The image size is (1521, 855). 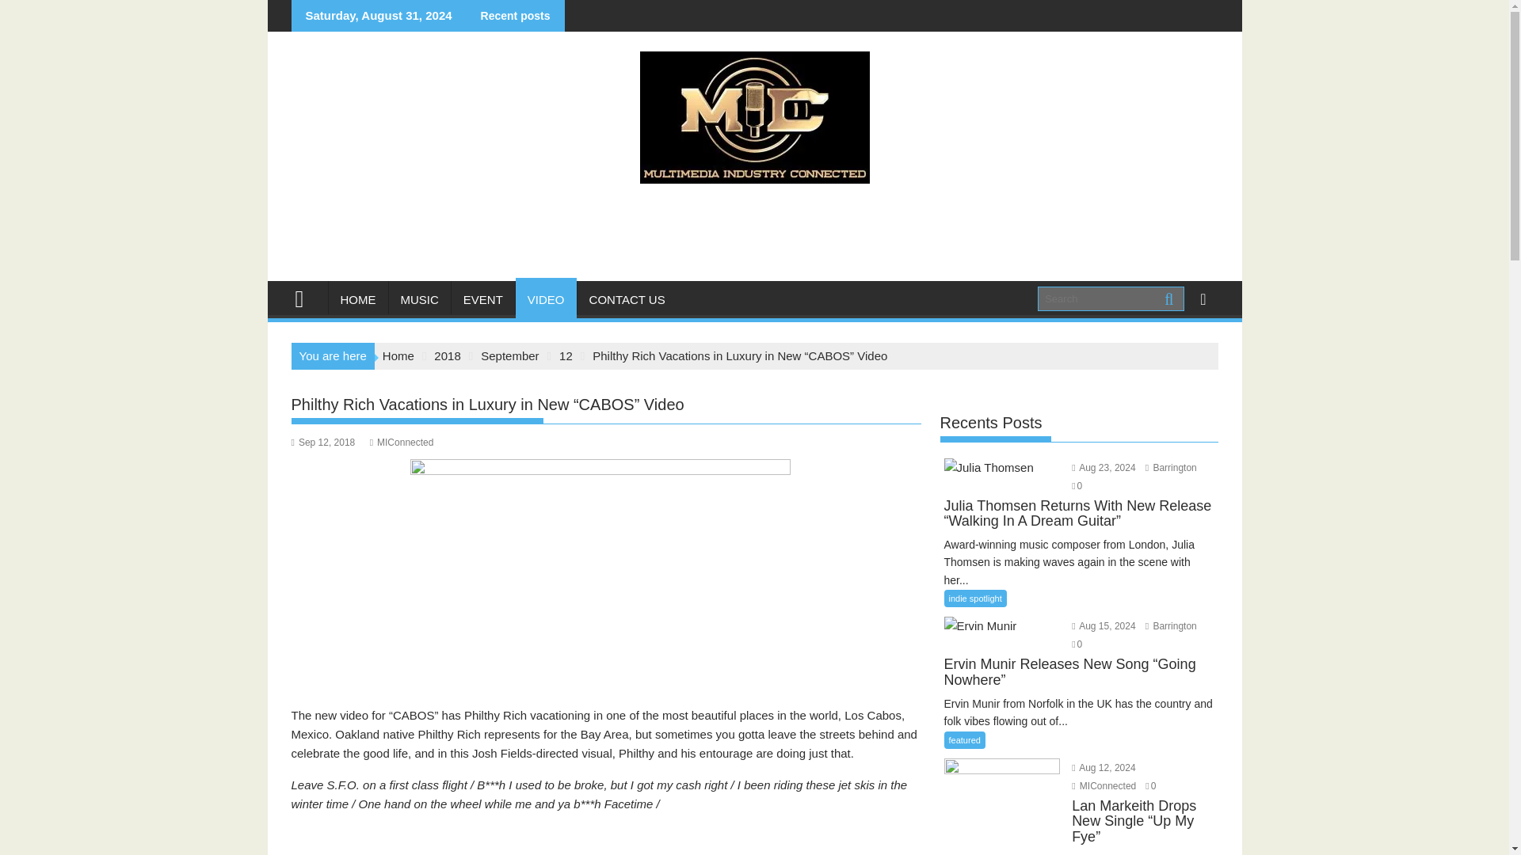 I want to click on HOME, so click(x=358, y=299).